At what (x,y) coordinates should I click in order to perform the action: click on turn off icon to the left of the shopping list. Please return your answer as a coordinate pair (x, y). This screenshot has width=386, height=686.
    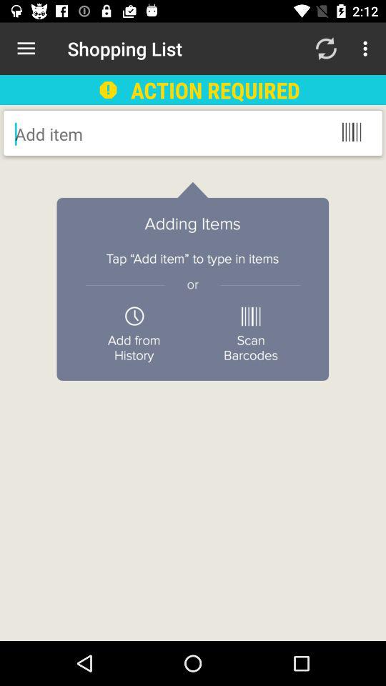
    Looking at the image, I should click on (26, 49).